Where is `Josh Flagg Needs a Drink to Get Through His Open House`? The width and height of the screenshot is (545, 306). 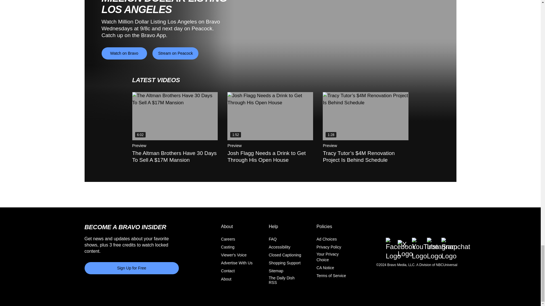
Josh Flagg Needs a Drink to Get Through His Open House is located at coordinates (270, 116).